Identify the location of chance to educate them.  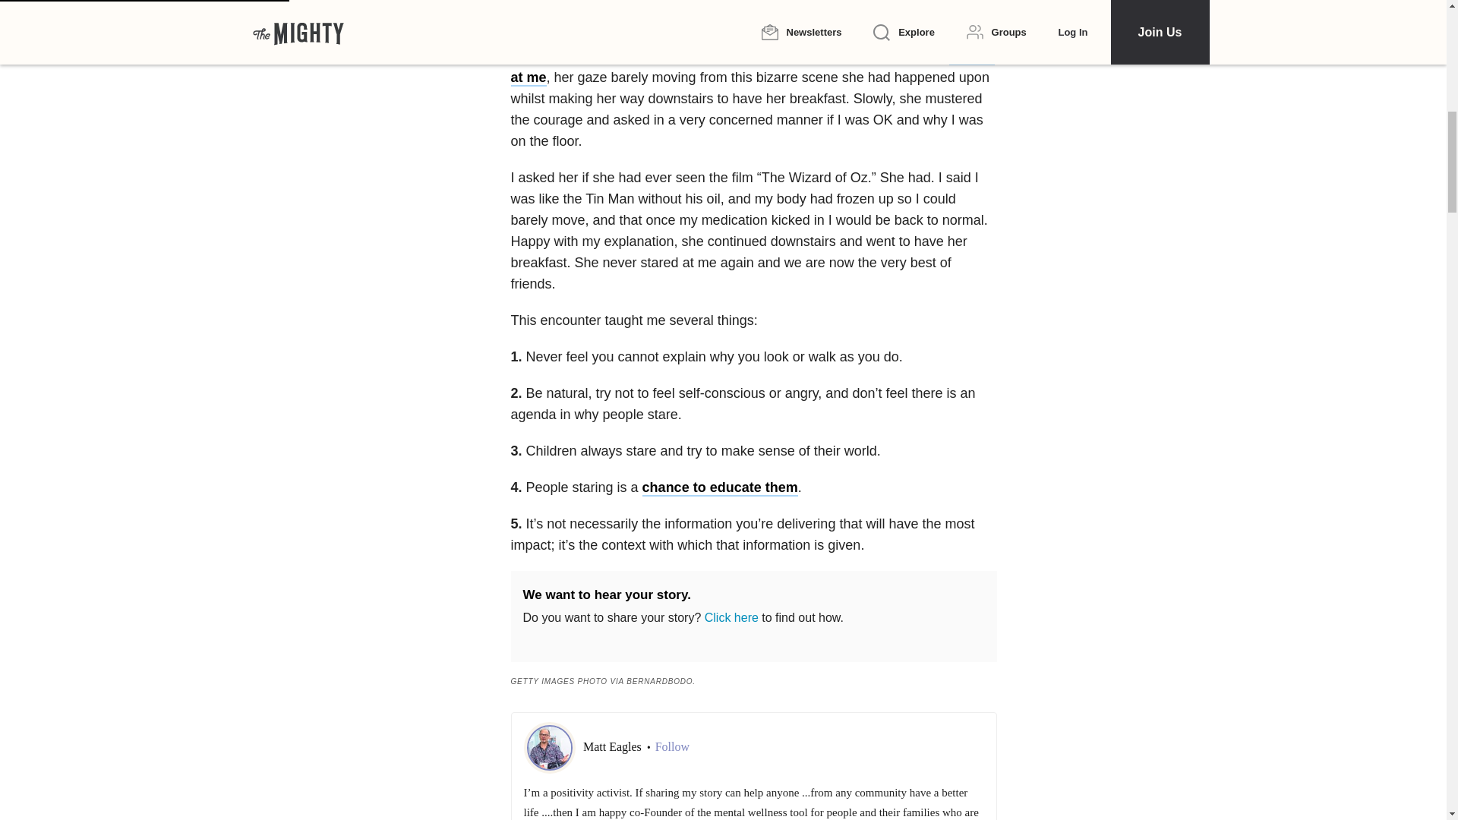
(720, 487).